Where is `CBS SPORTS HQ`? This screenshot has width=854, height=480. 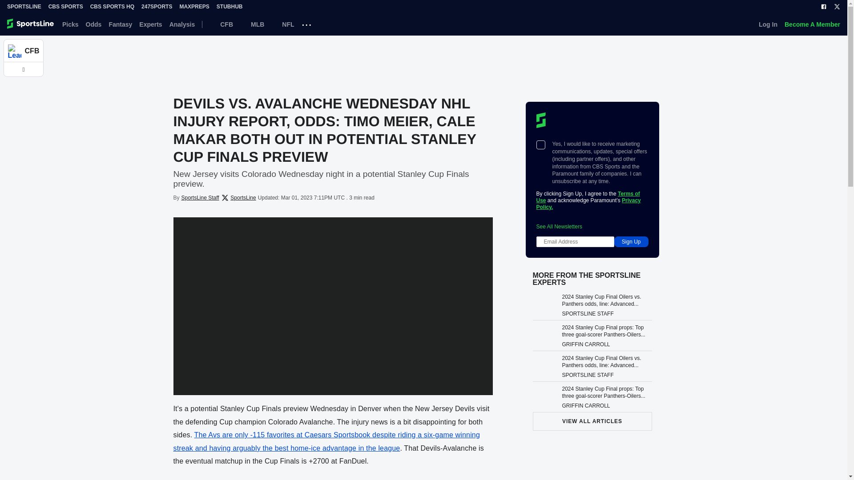 CBS SPORTS HQ is located at coordinates (112, 7).